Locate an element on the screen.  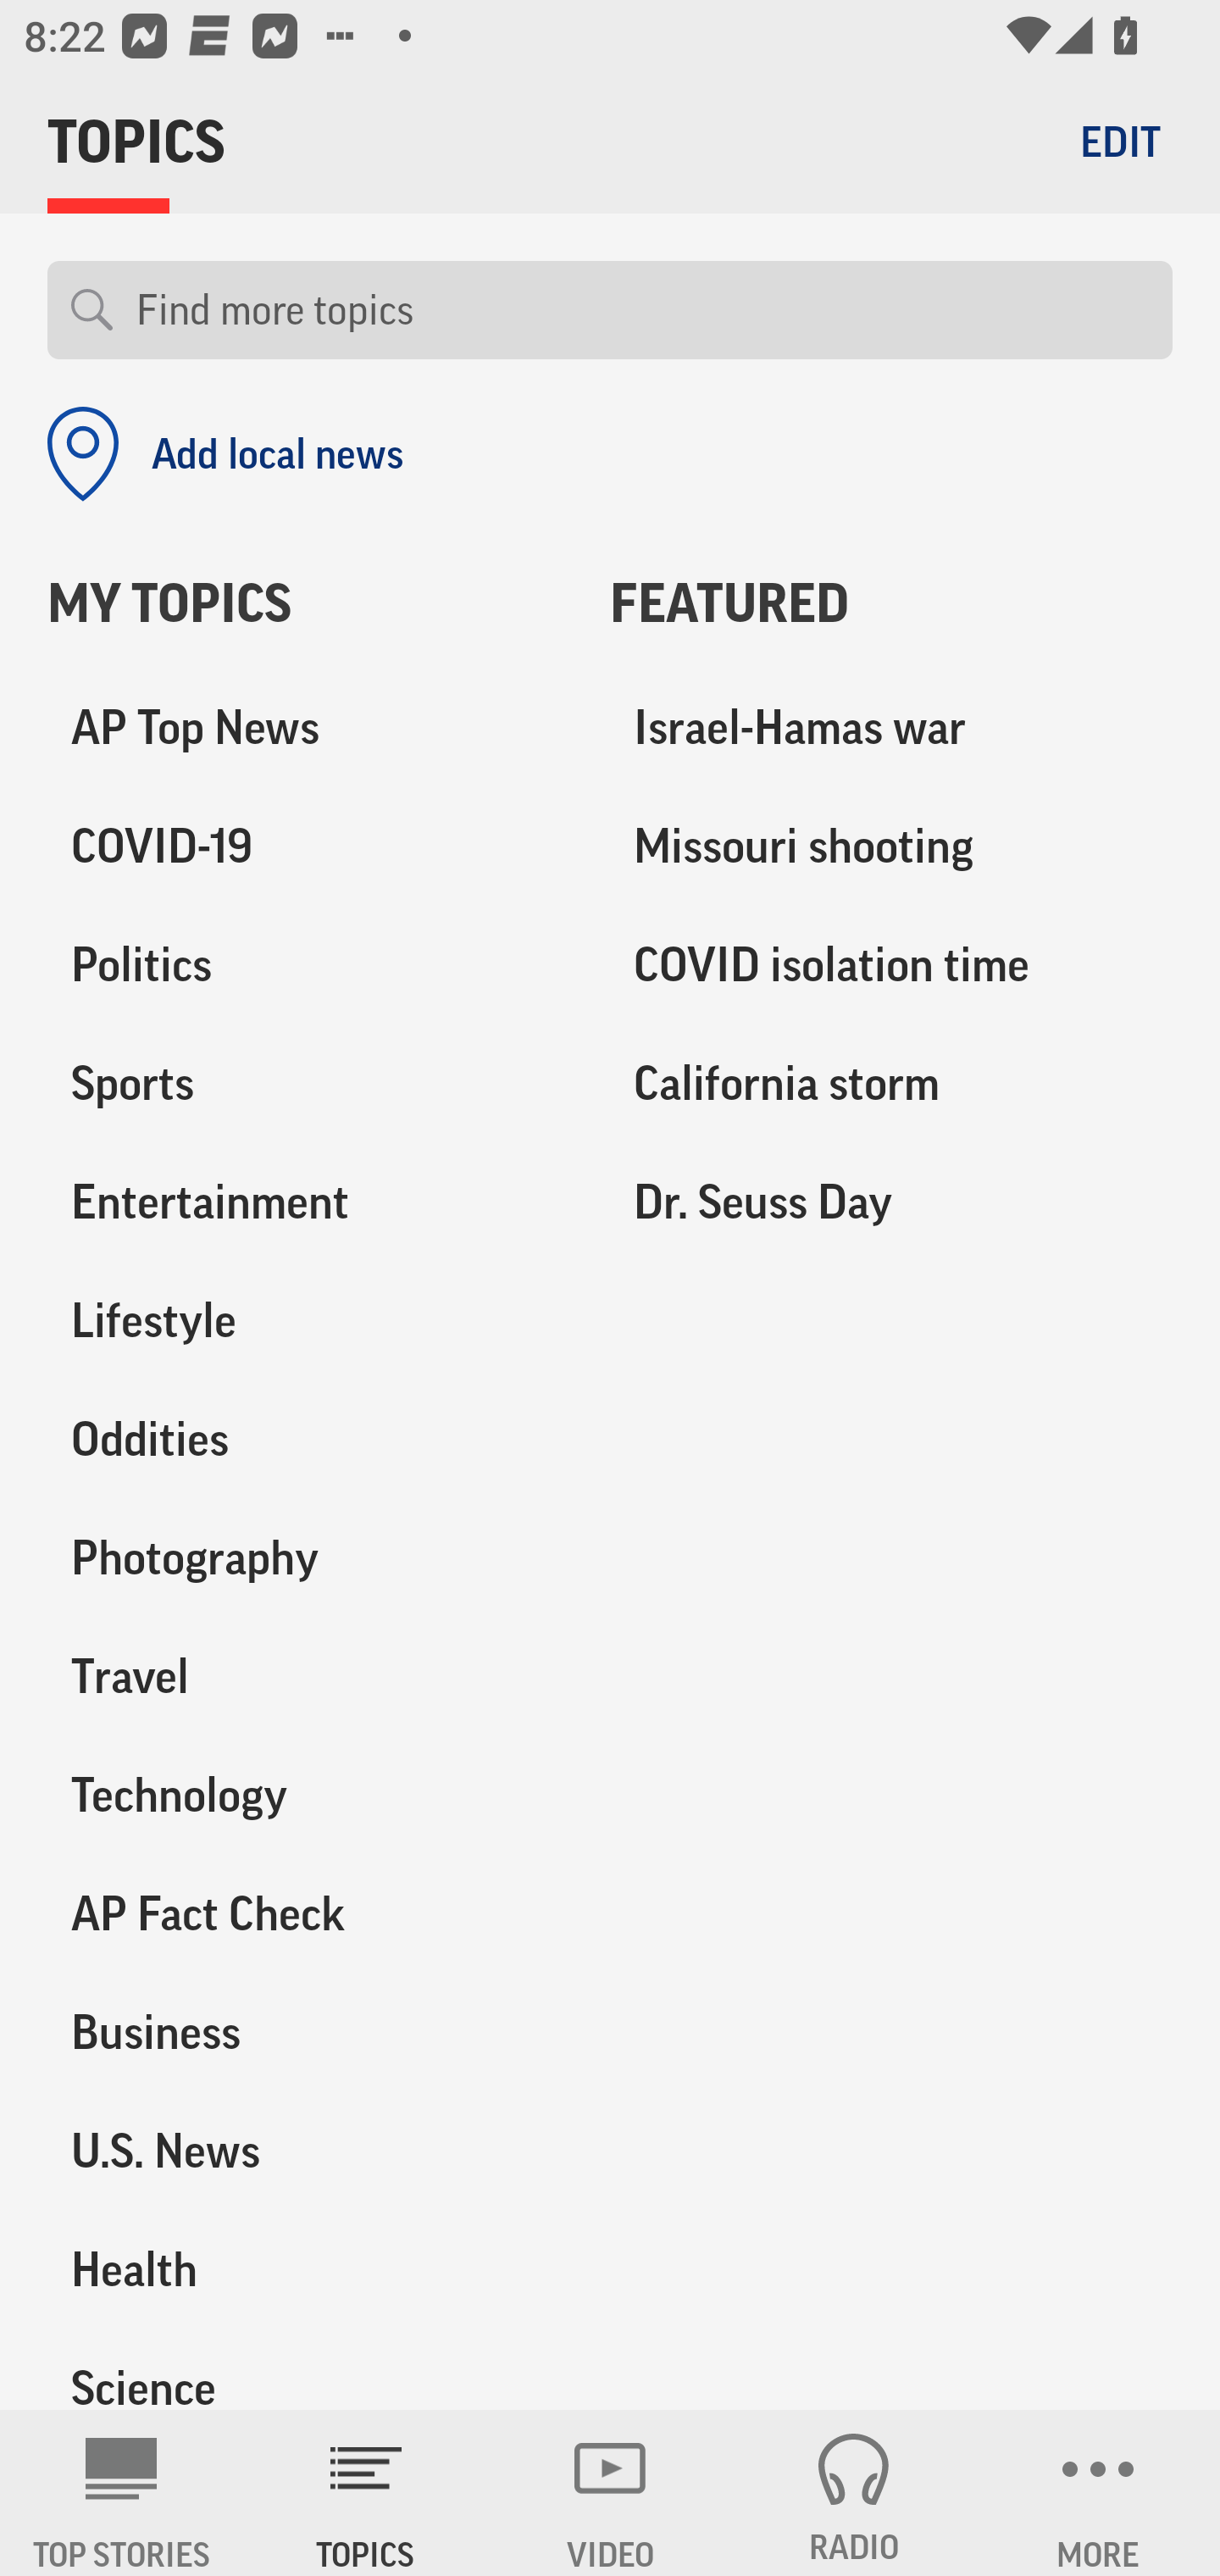
RADIO is located at coordinates (854, 2493).